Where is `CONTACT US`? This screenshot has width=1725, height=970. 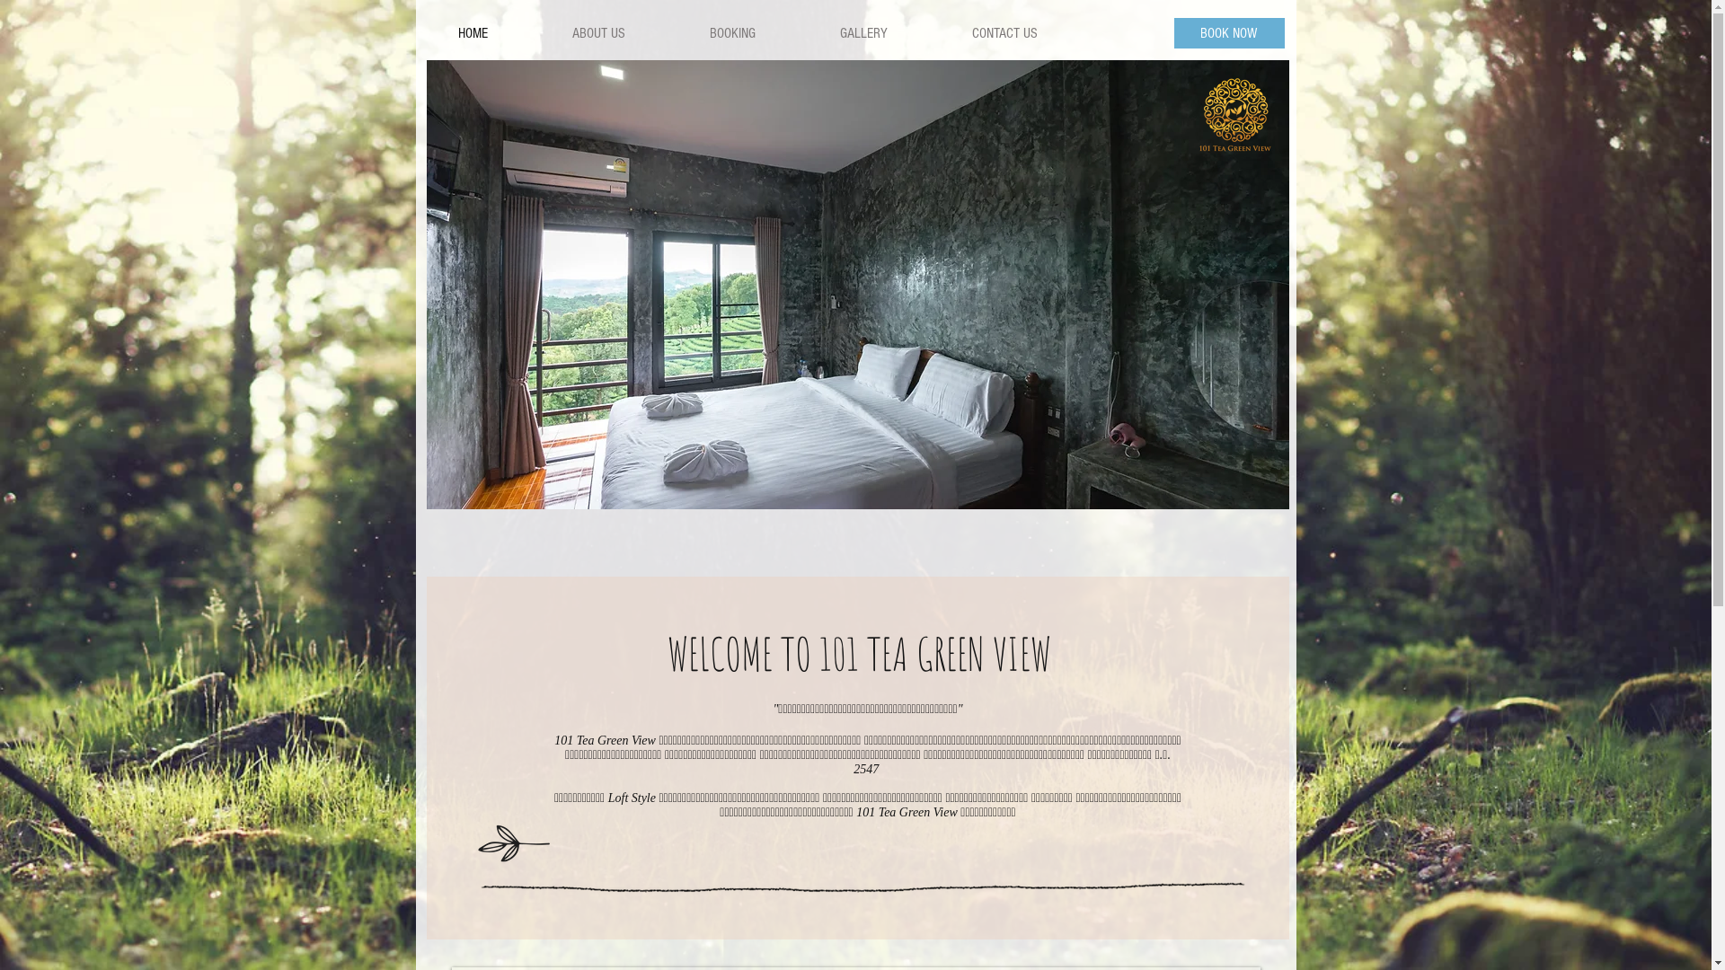
CONTACT US is located at coordinates (1004, 33).